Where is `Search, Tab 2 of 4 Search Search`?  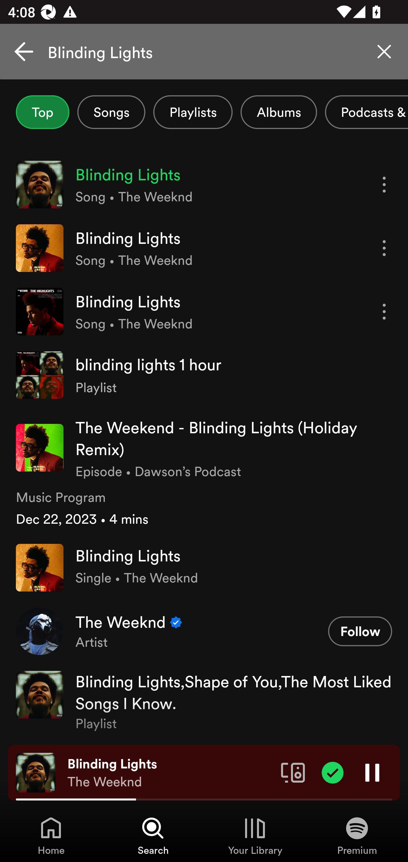
Search, Tab 2 of 4 Search Search is located at coordinates (153, 835).